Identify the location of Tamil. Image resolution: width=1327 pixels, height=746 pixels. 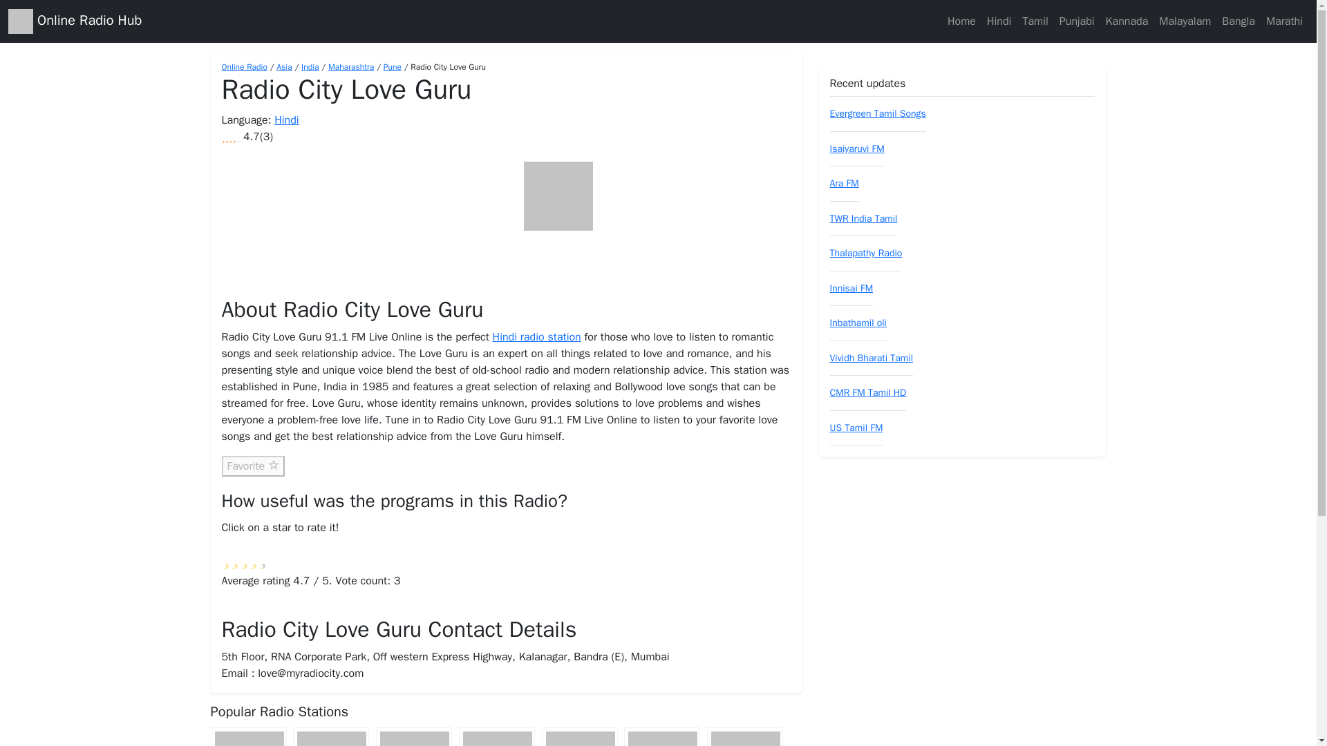
(1035, 21).